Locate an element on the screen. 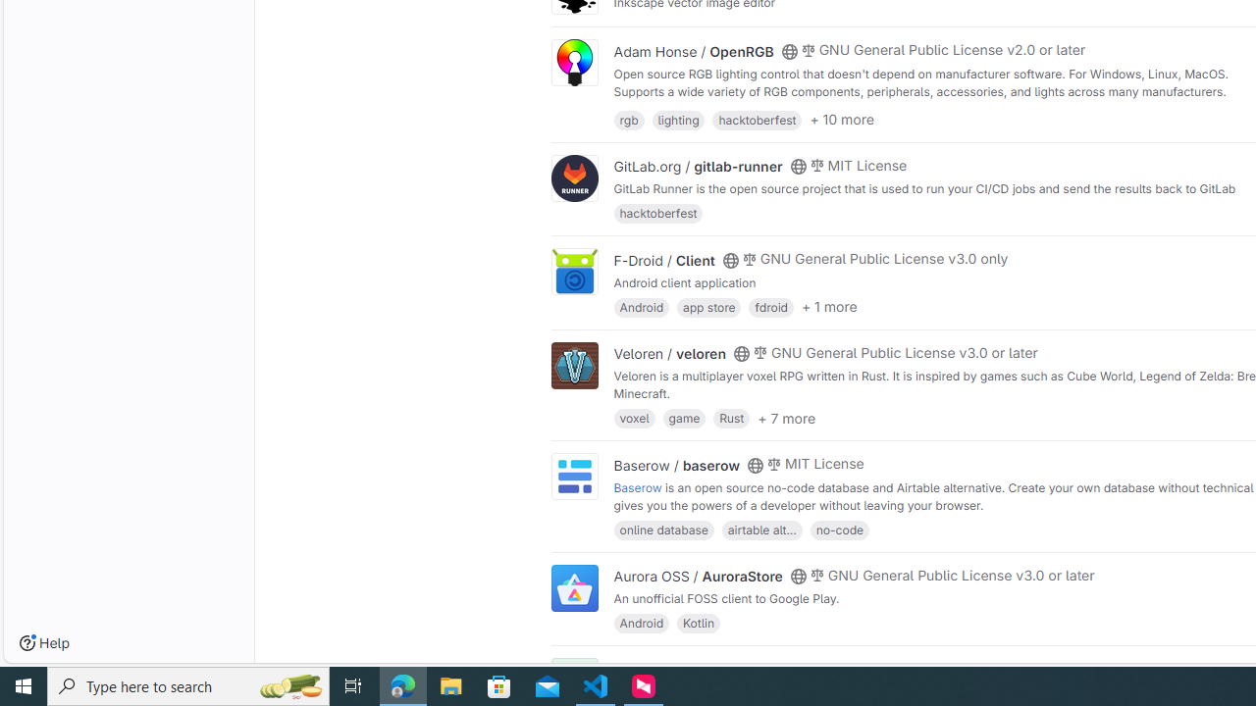  F is located at coordinates (574, 682).